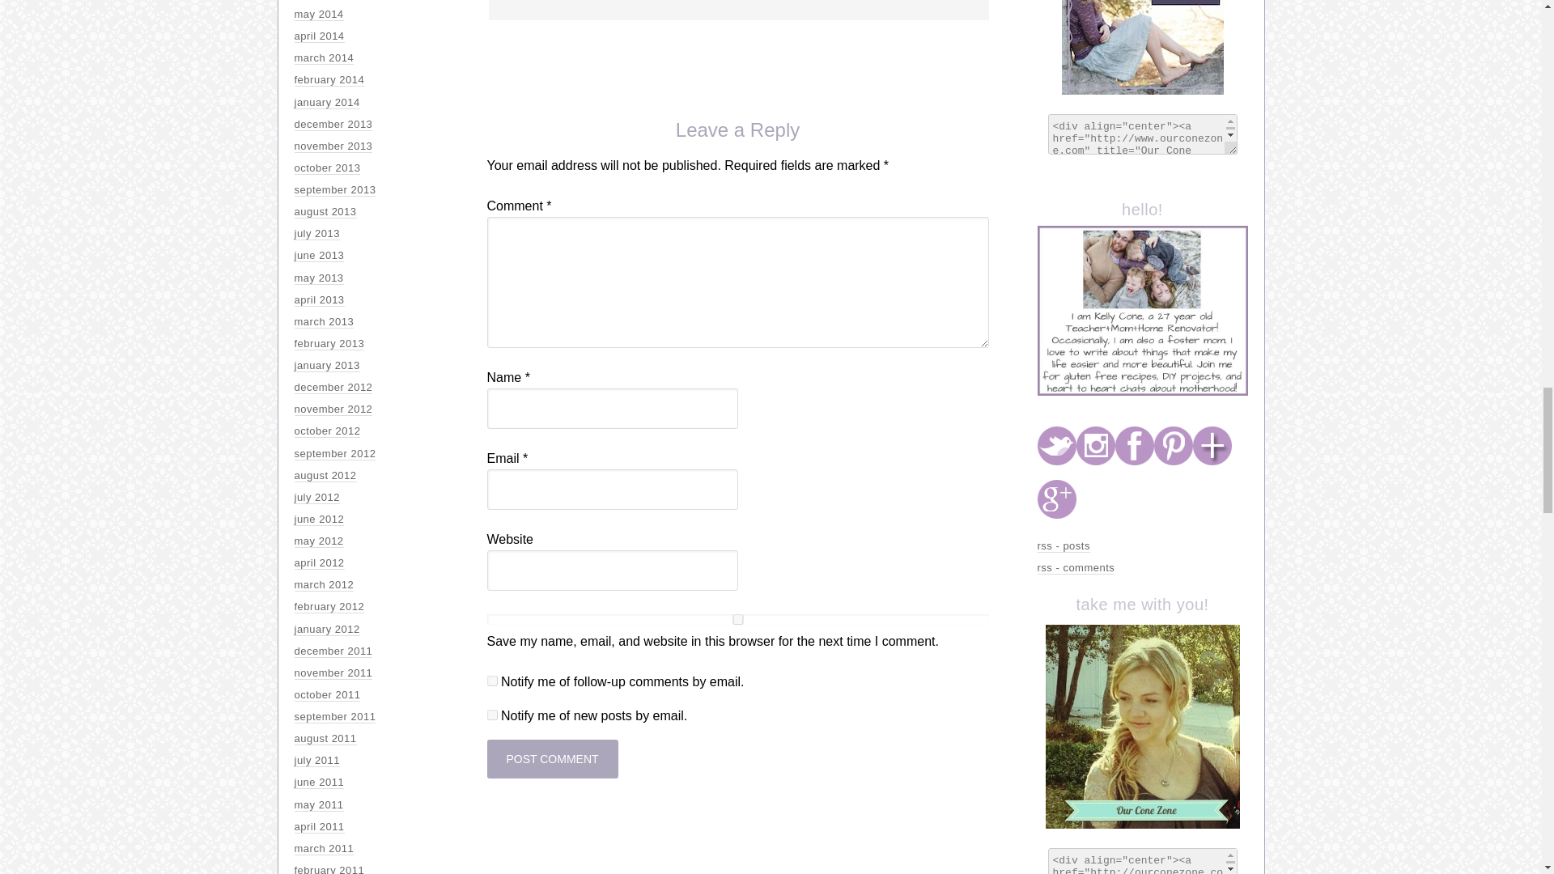  What do you see at coordinates (553, 759) in the screenshot?
I see `Post Comment` at bounding box center [553, 759].